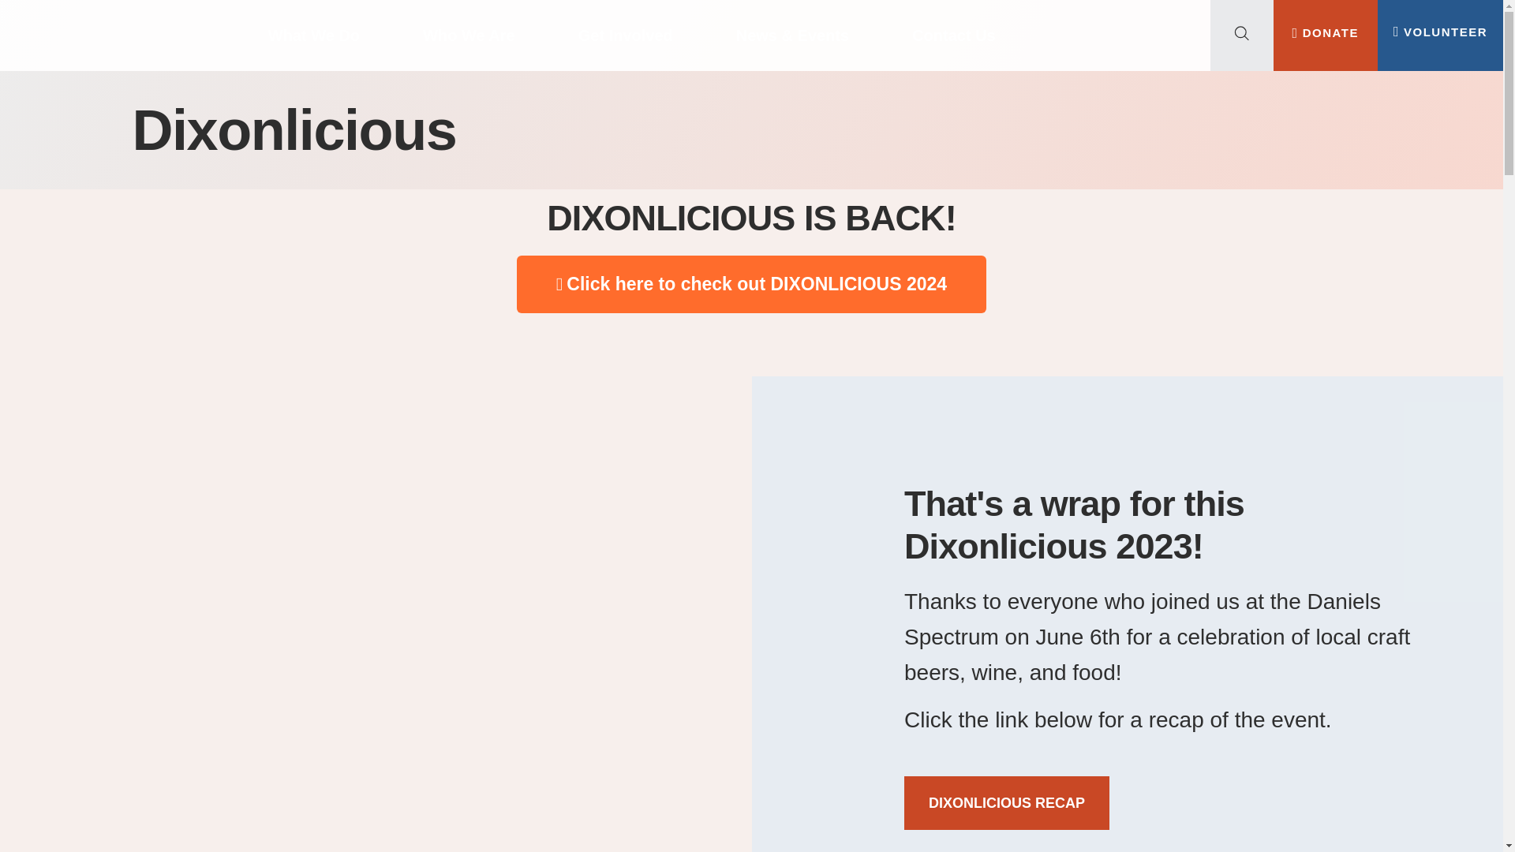 The image size is (1515, 852). I want to click on DONATE, so click(1326, 32).